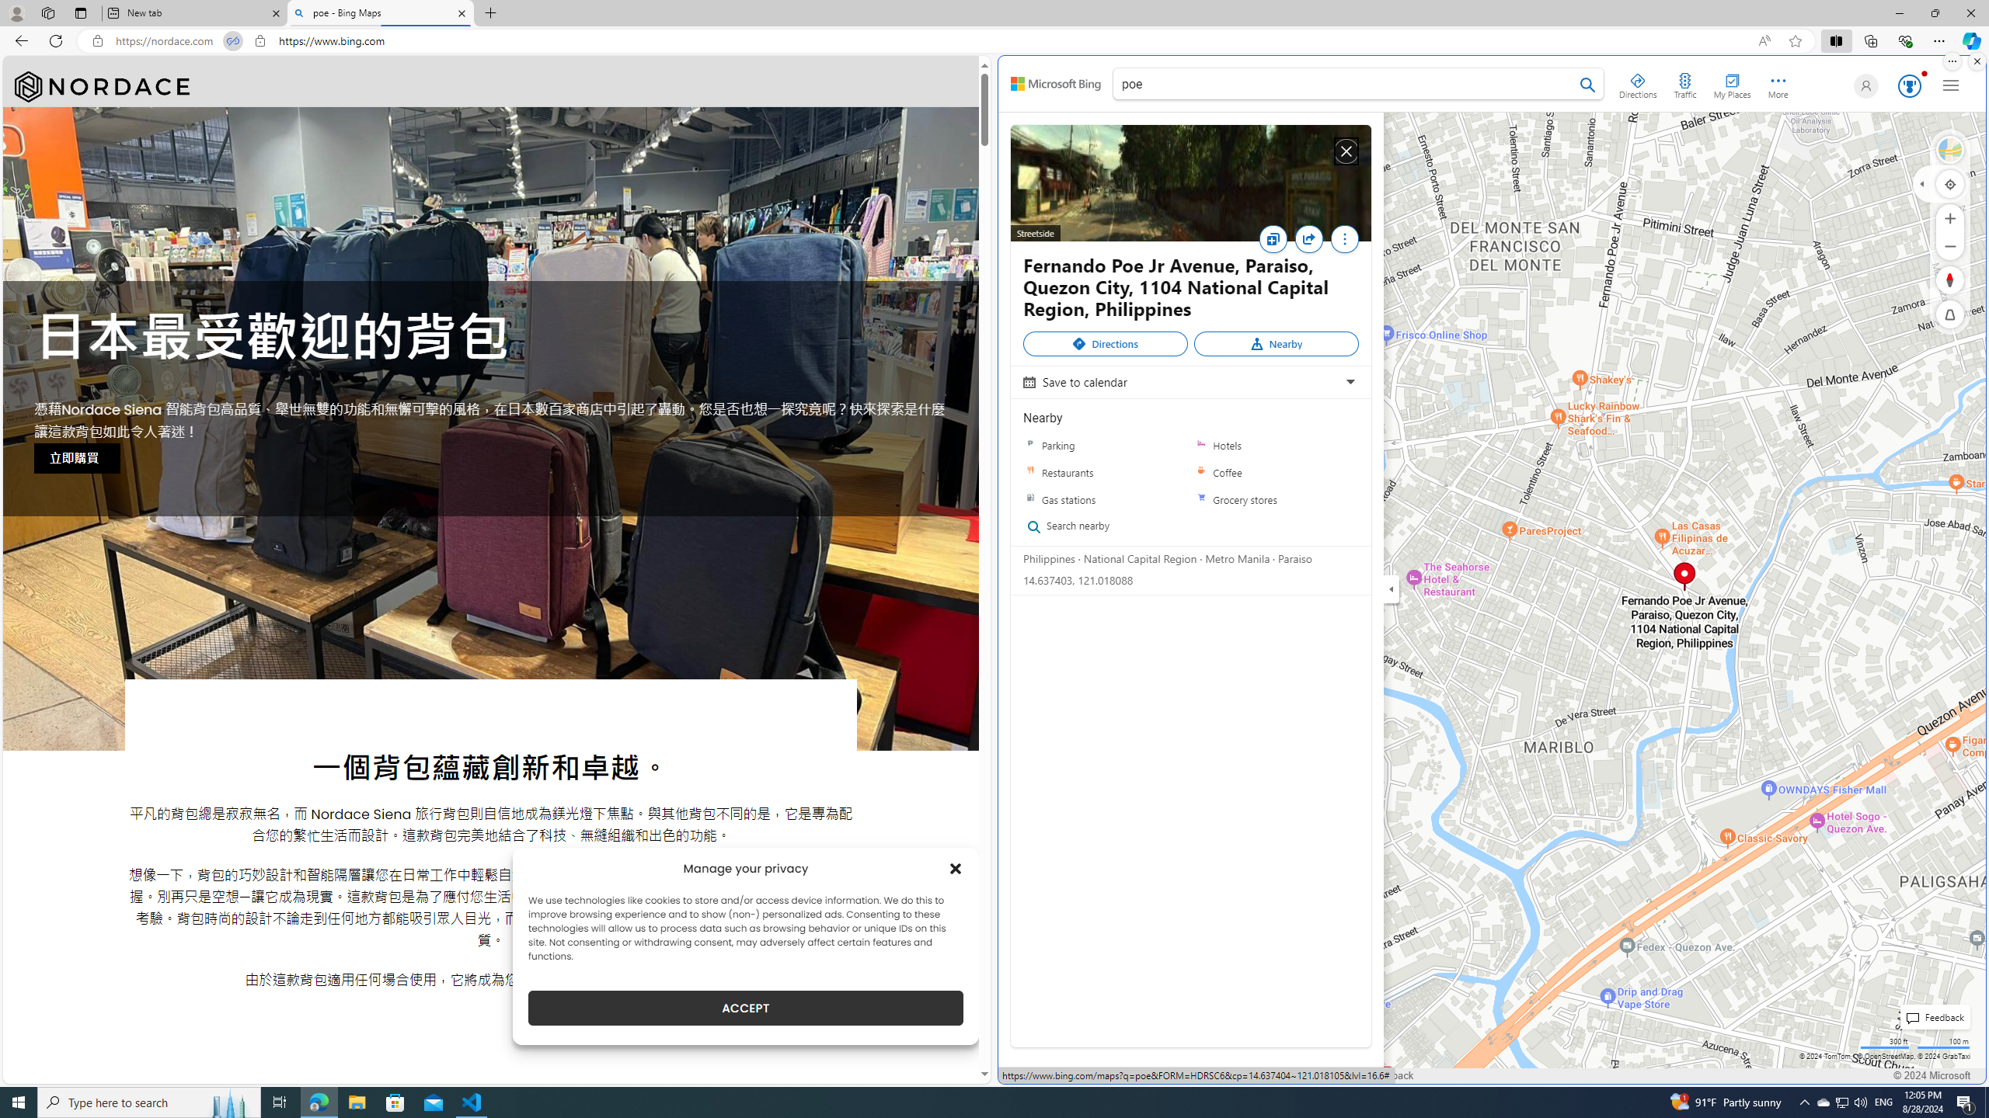 The width and height of the screenshot is (1989, 1118). What do you see at coordinates (1273, 238) in the screenshot?
I see `Save` at bounding box center [1273, 238].